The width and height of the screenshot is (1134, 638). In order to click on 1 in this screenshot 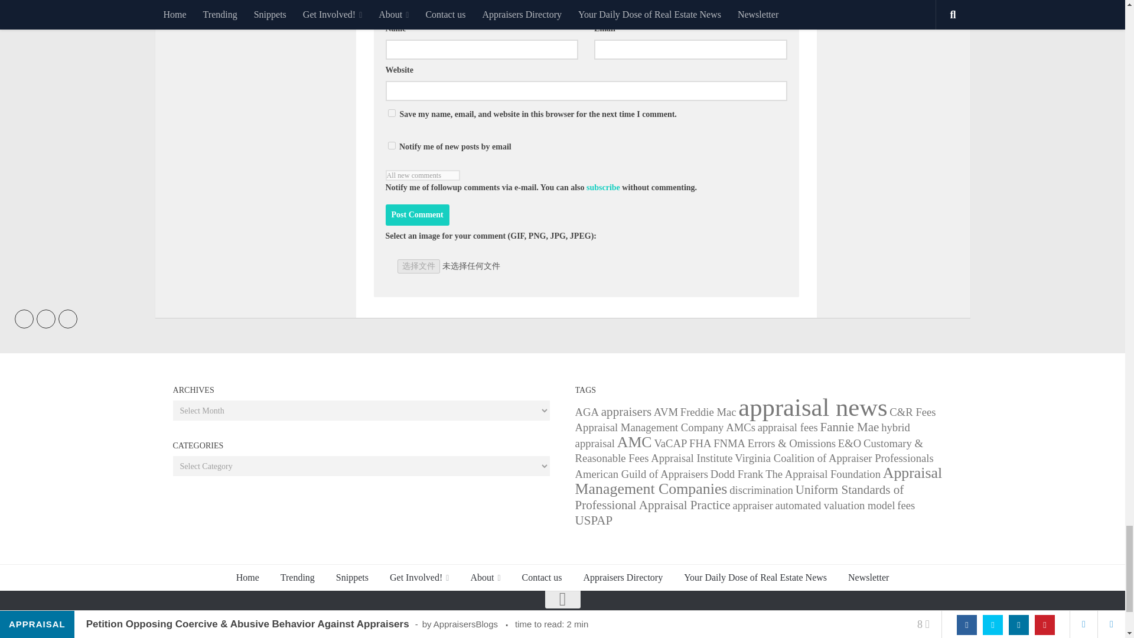, I will do `click(391, 145)`.